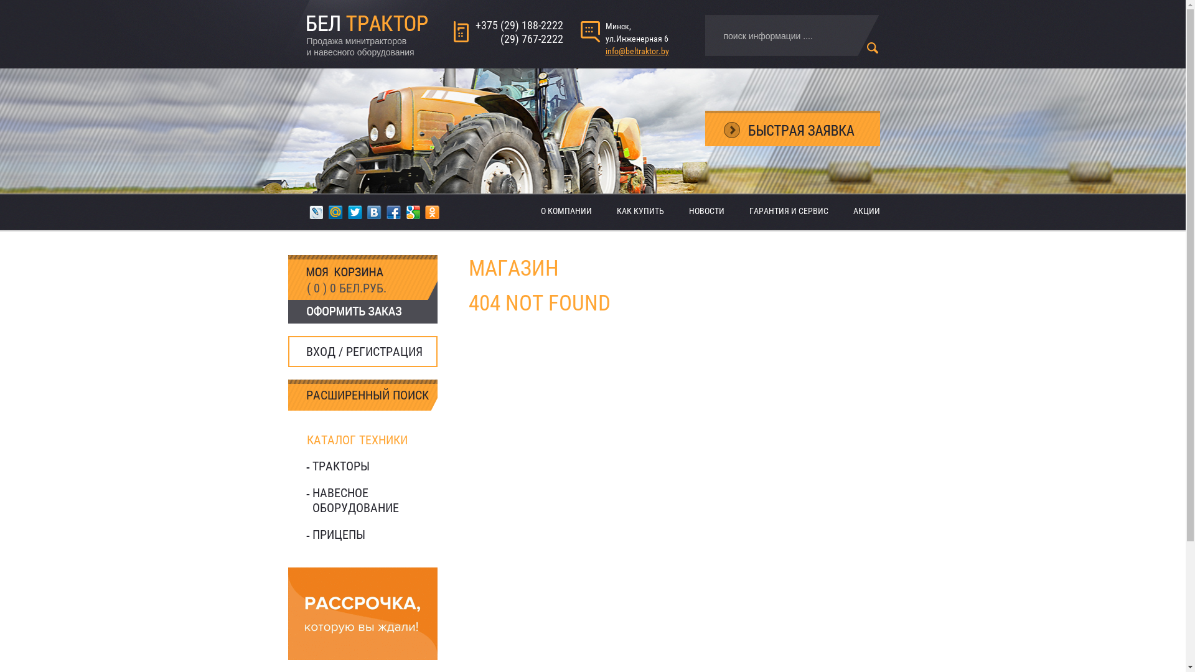 The height and width of the screenshot is (672, 1195). Describe the element at coordinates (355, 212) in the screenshot. I see `Twitter` at that location.